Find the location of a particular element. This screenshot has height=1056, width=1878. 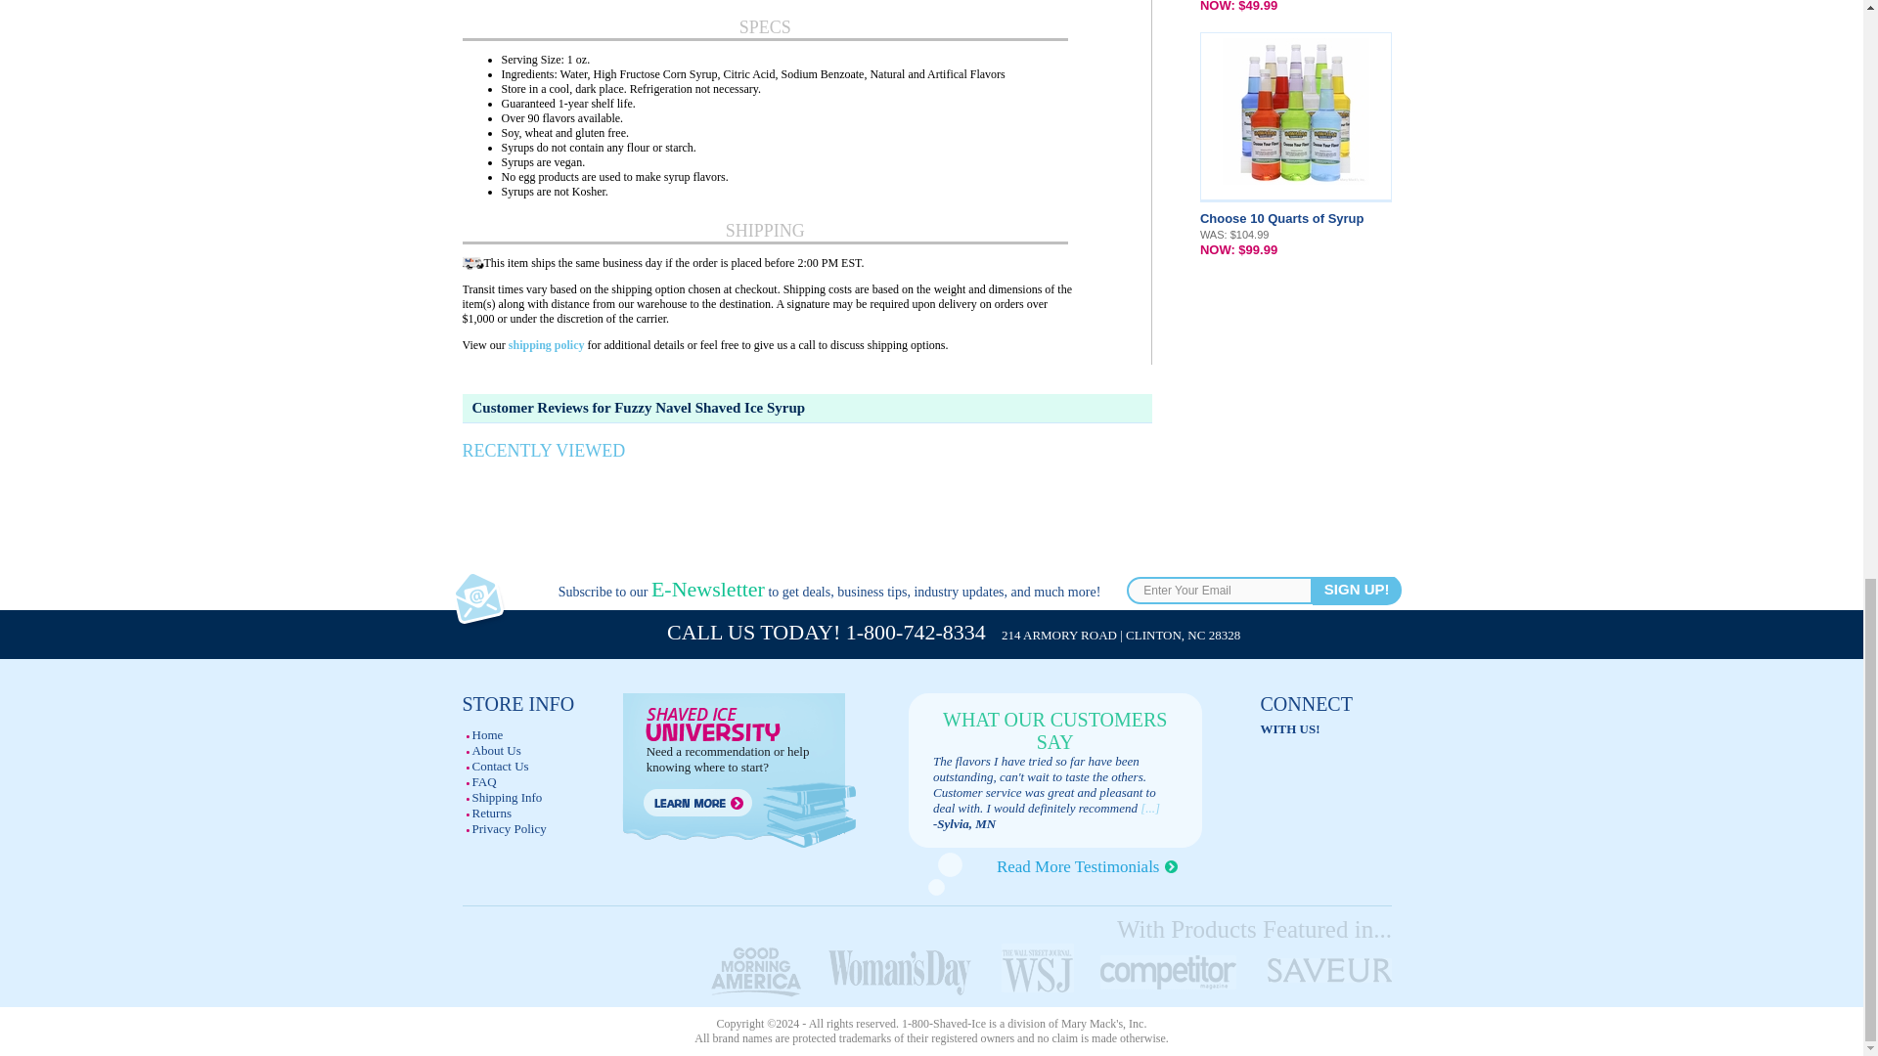

Products Featured in is located at coordinates (1049, 970).